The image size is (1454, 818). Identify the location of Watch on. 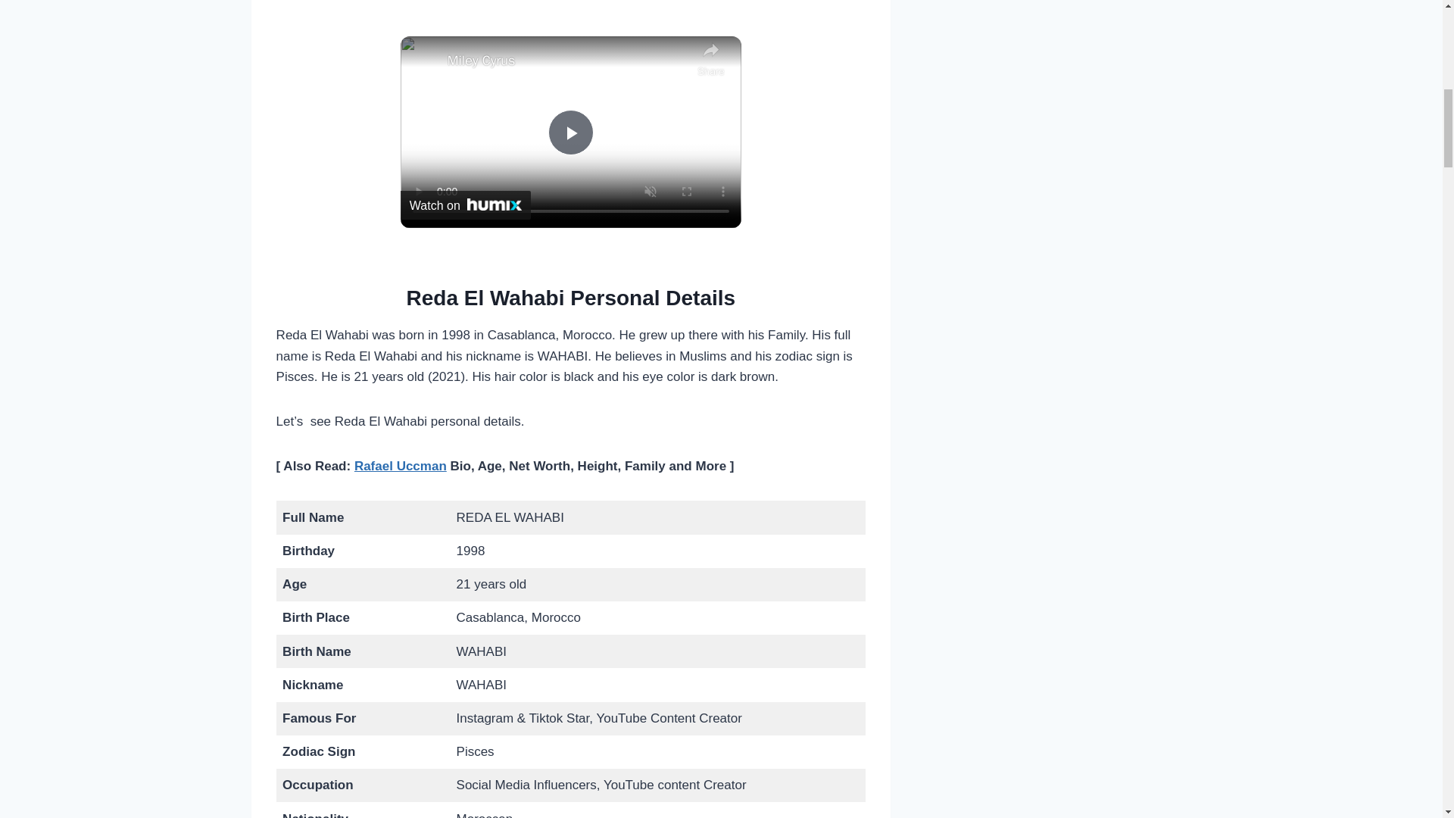
(465, 204).